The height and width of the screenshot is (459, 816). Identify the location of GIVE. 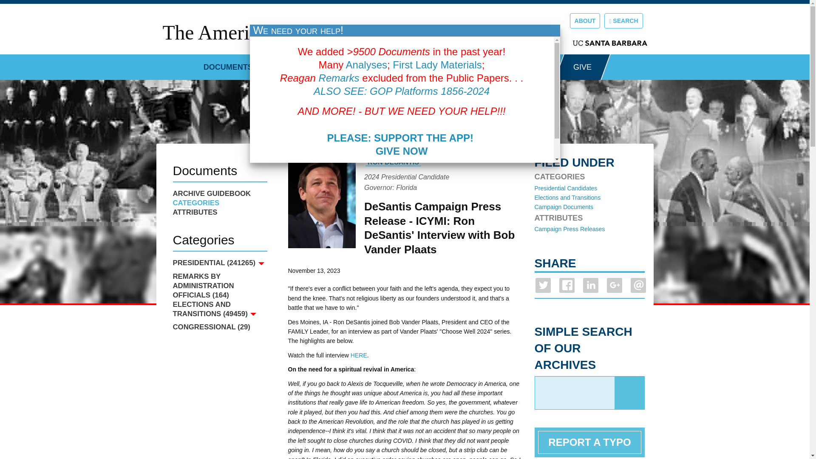
(582, 67).